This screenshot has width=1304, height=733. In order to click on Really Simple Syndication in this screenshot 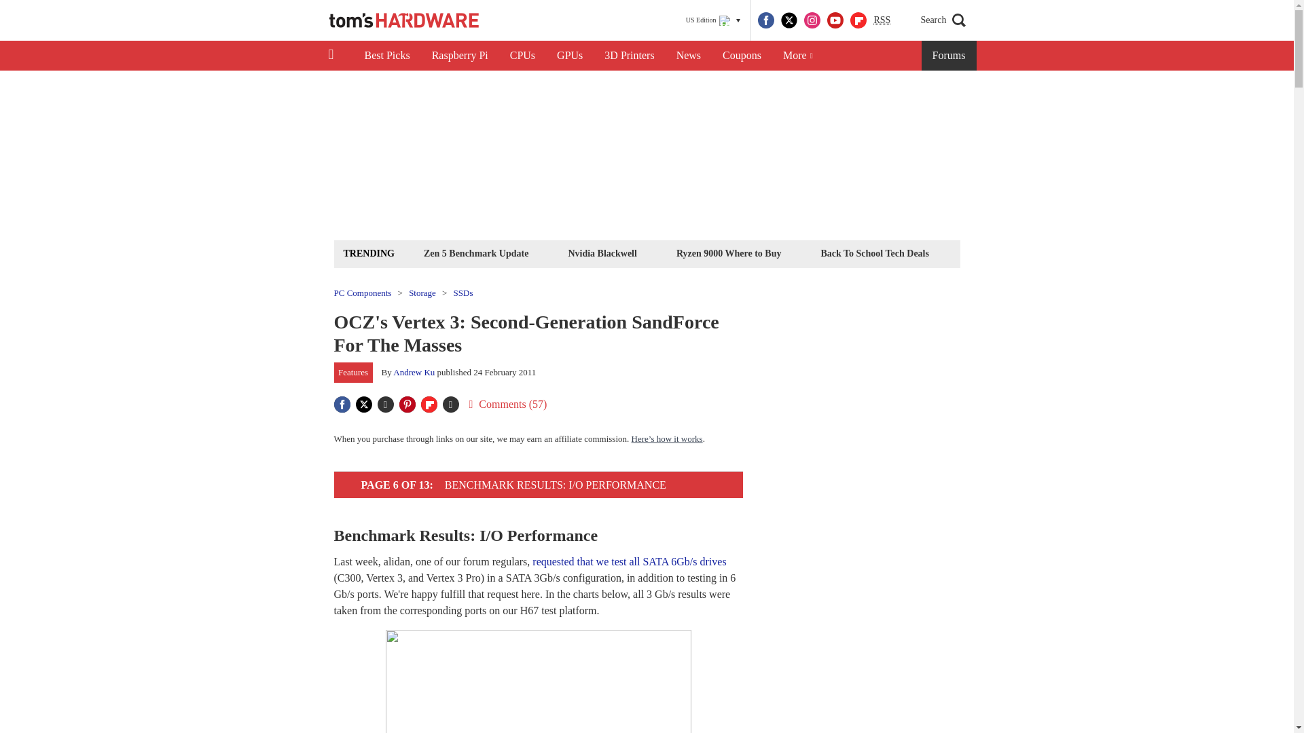, I will do `click(882, 19)`.